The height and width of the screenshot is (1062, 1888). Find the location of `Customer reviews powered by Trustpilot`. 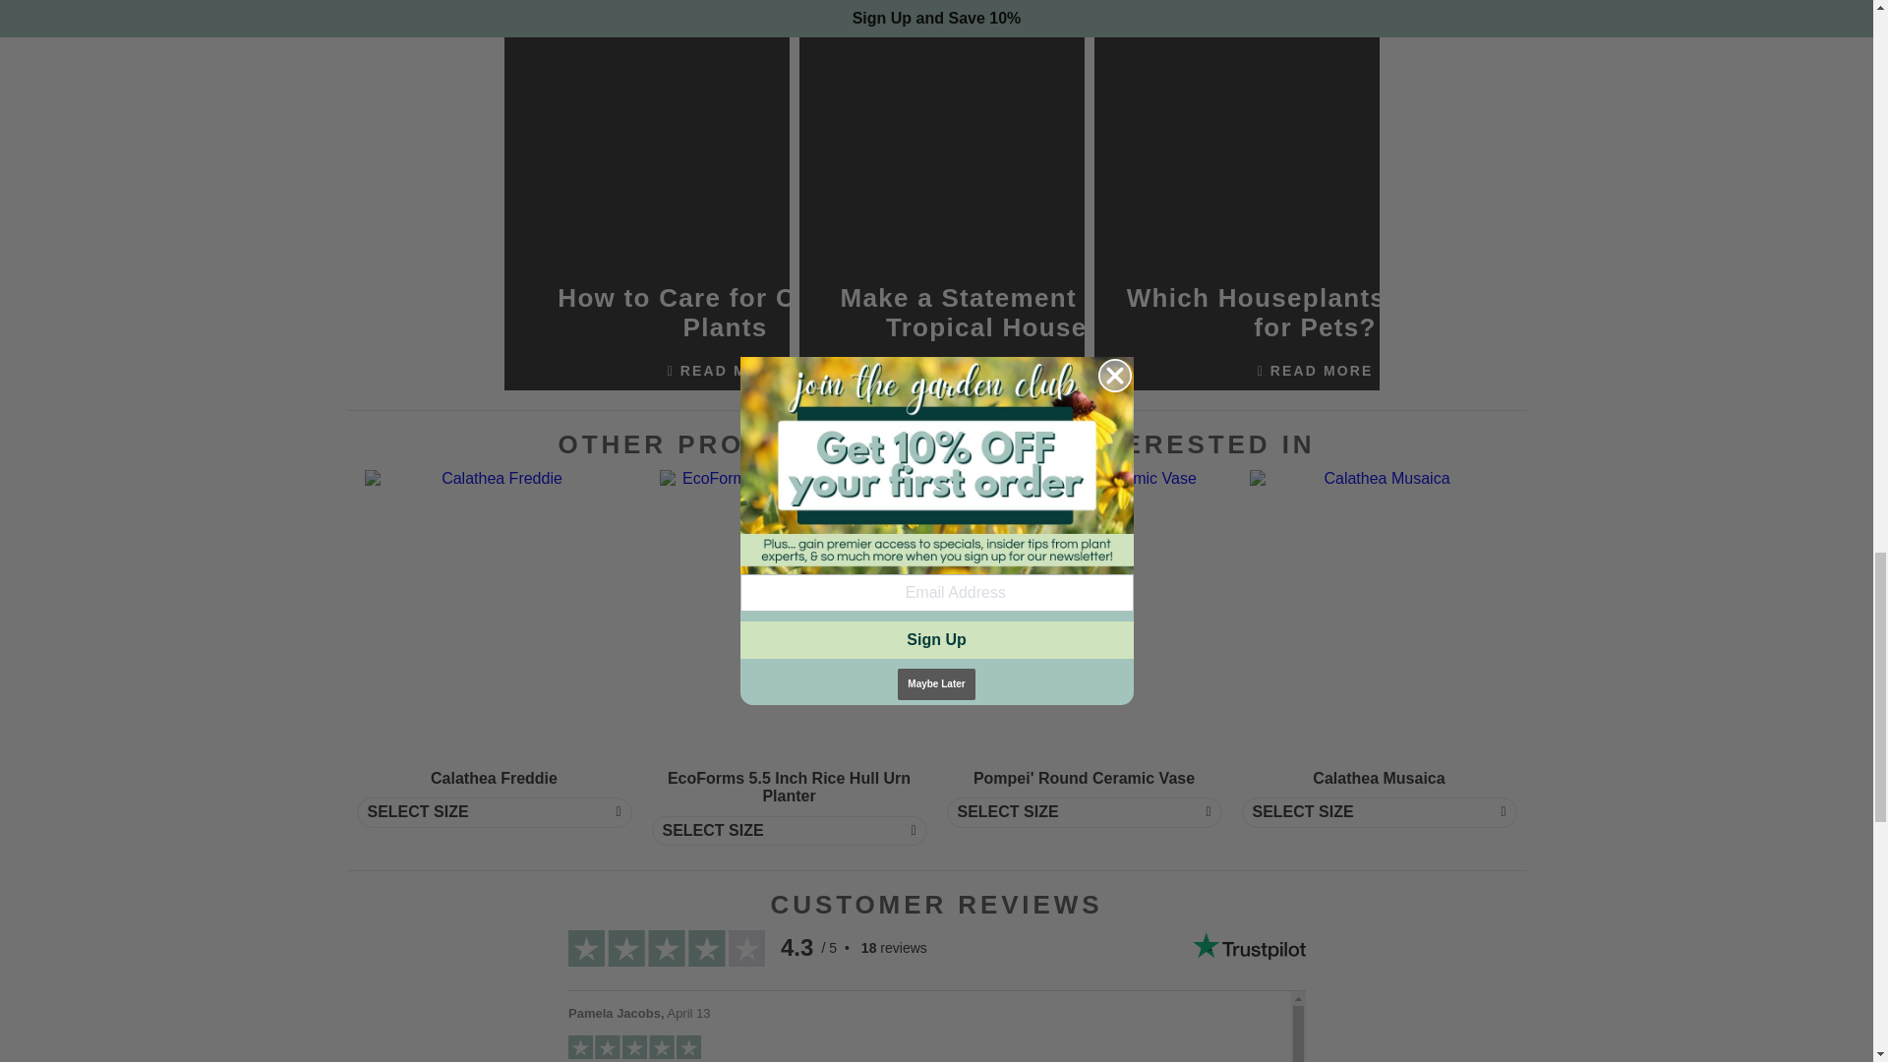

Customer reviews powered by Trustpilot is located at coordinates (935, 996).